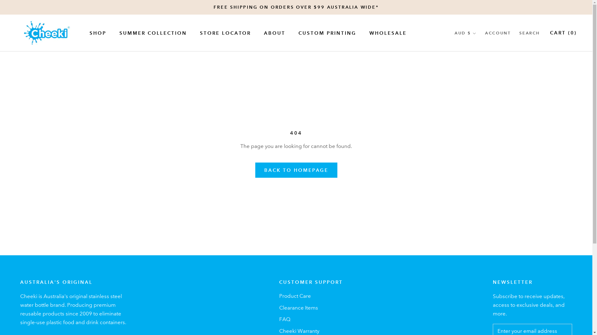  I want to click on BDT, so click(477, 145).